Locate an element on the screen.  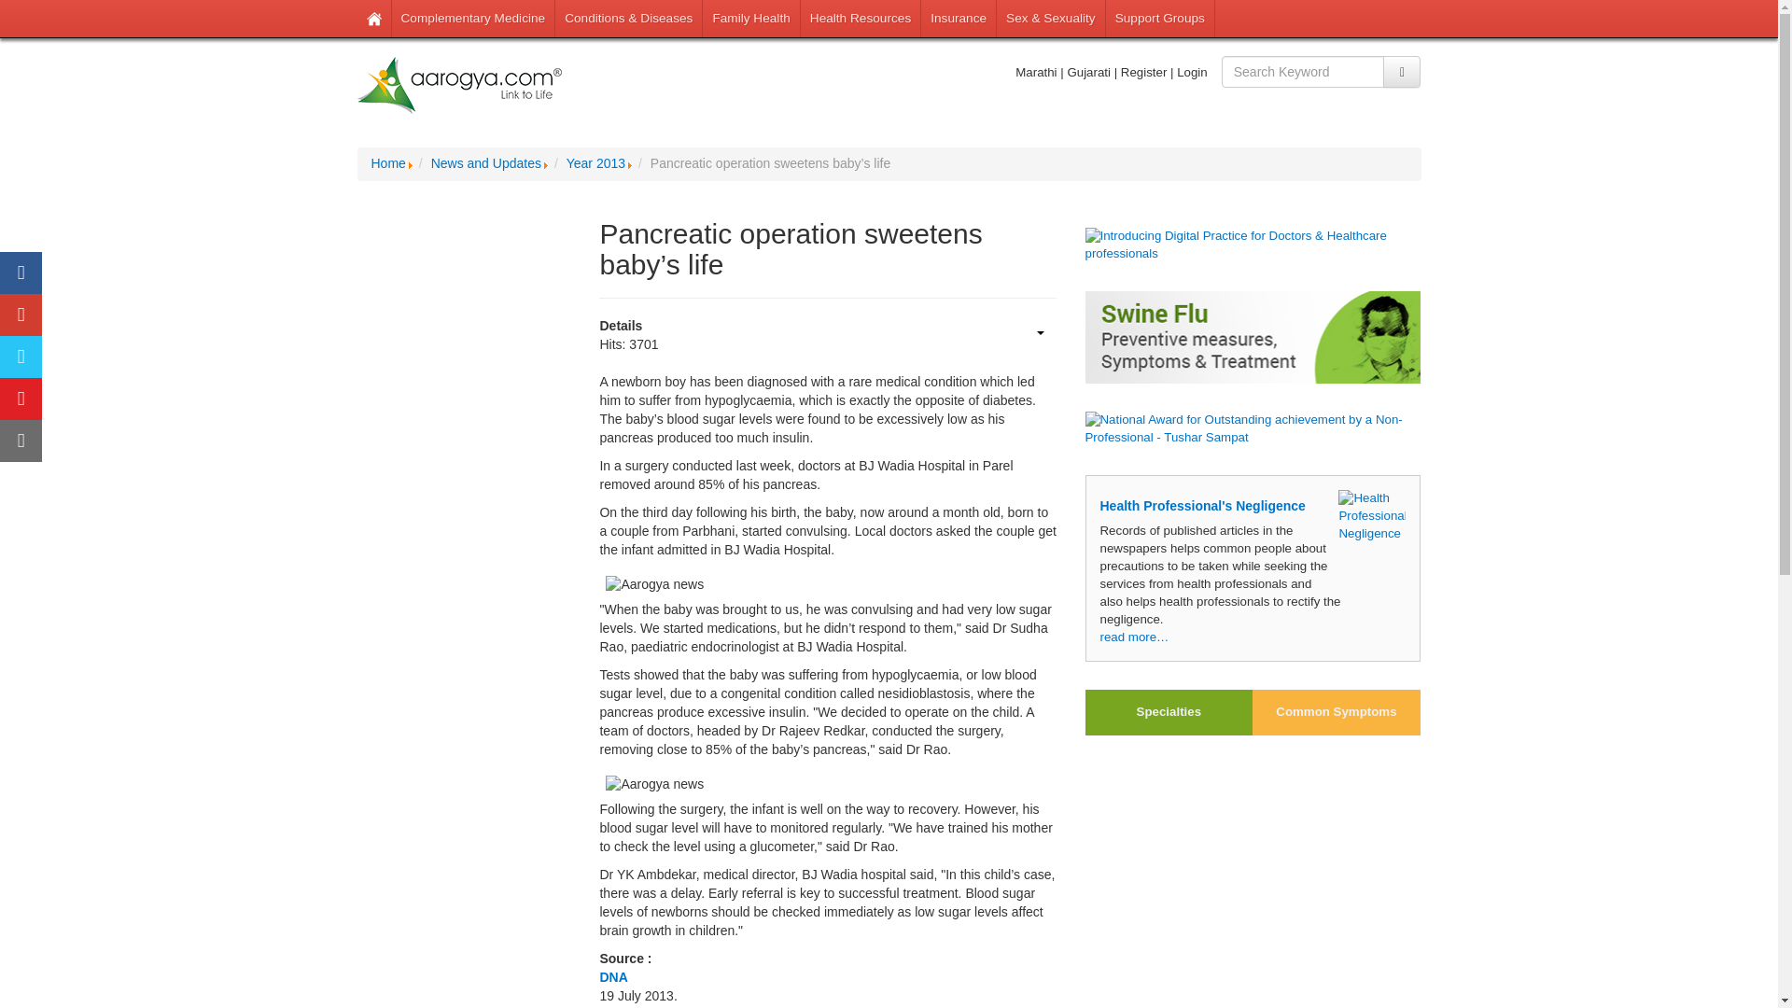
Aarogya news is located at coordinates (653, 584).